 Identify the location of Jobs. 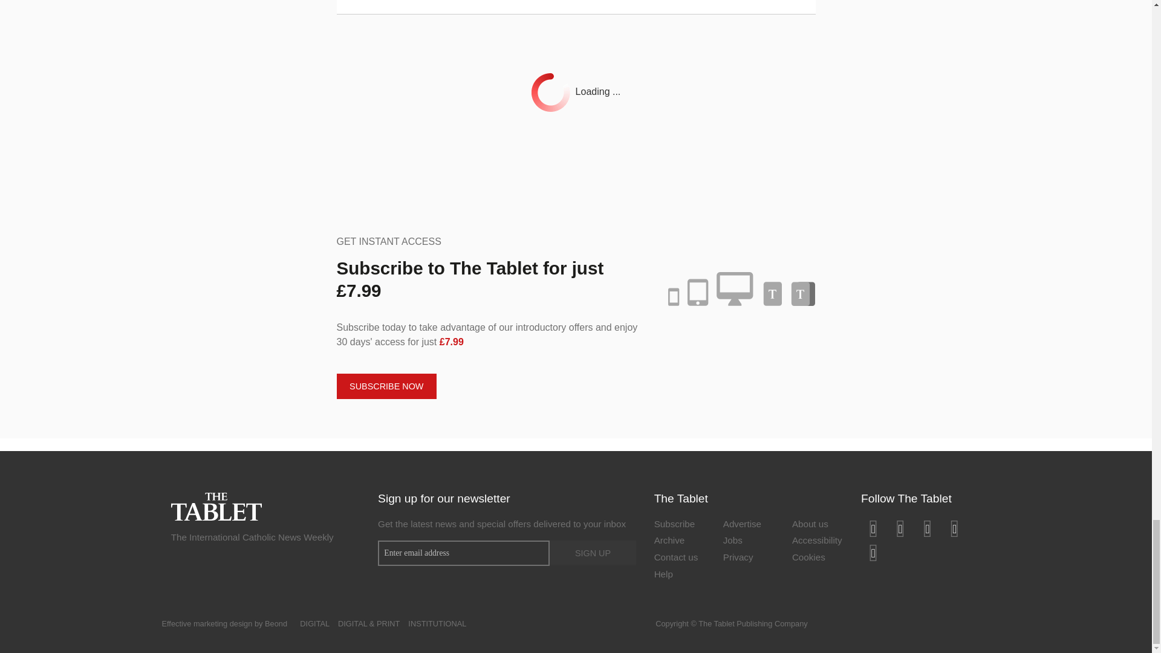
(749, 542).